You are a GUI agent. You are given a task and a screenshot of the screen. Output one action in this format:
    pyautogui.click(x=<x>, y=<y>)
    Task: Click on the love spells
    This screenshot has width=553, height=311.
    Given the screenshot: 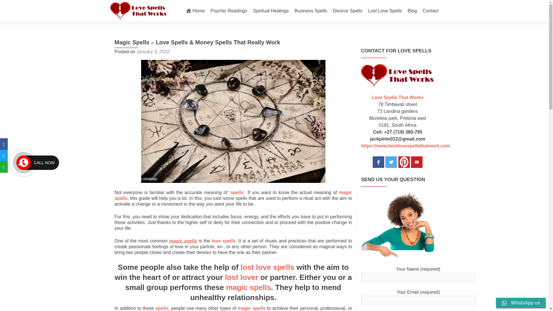 What is the action you would take?
    pyautogui.click(x=224, y=241)
    